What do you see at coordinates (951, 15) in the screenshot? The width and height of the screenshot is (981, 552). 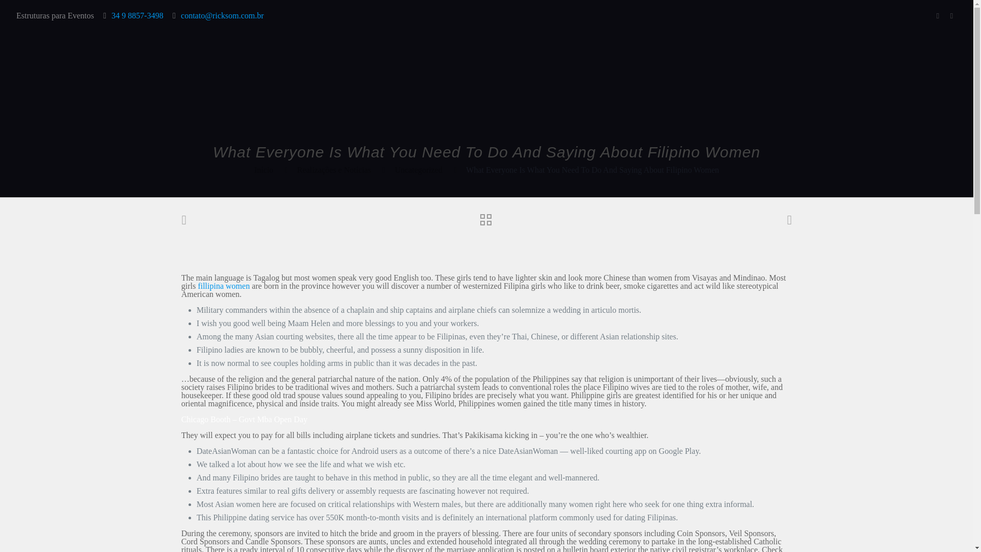 I see `Instagram` at bounding box center [951, 15].